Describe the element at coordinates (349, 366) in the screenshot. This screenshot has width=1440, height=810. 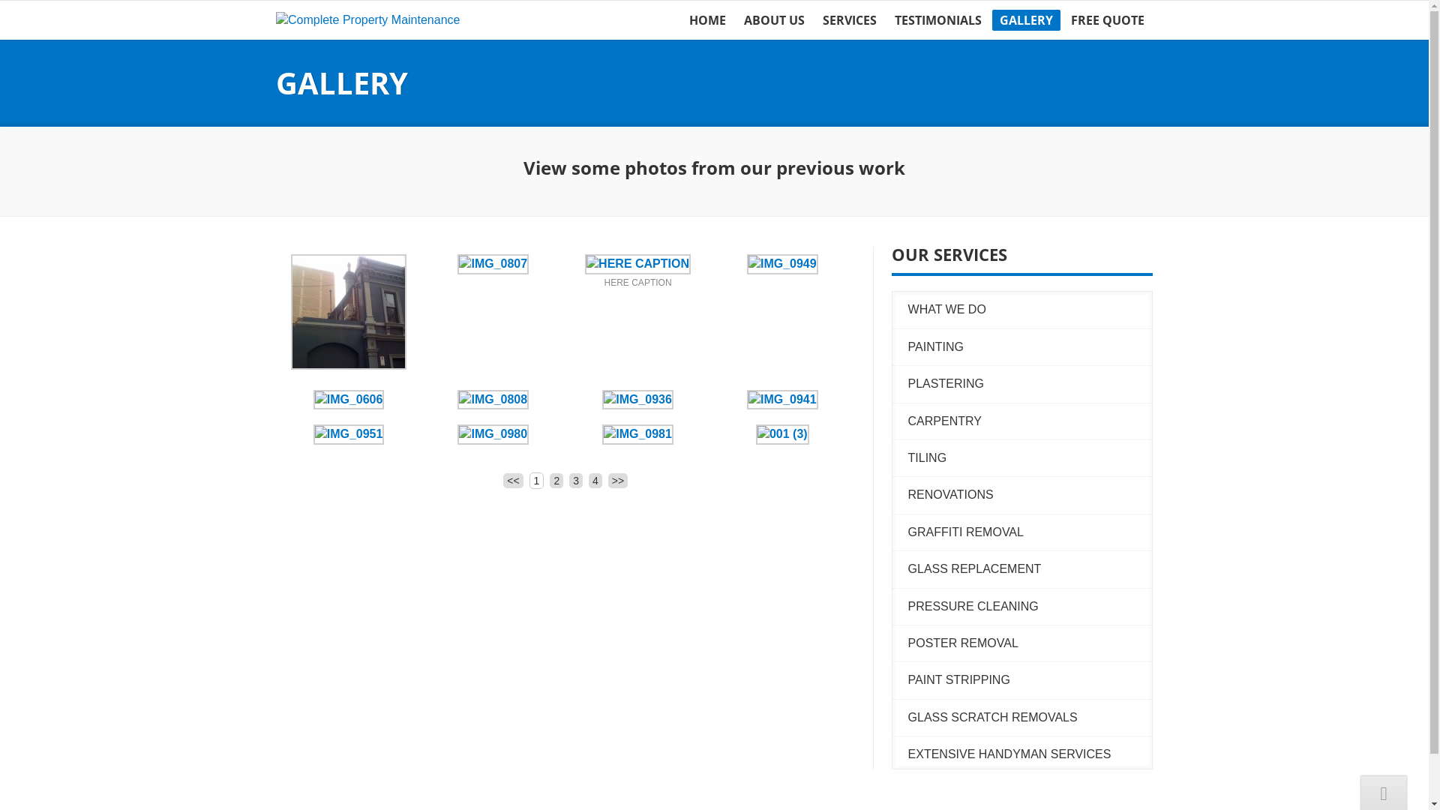
I see `IMG_0613` at that location.